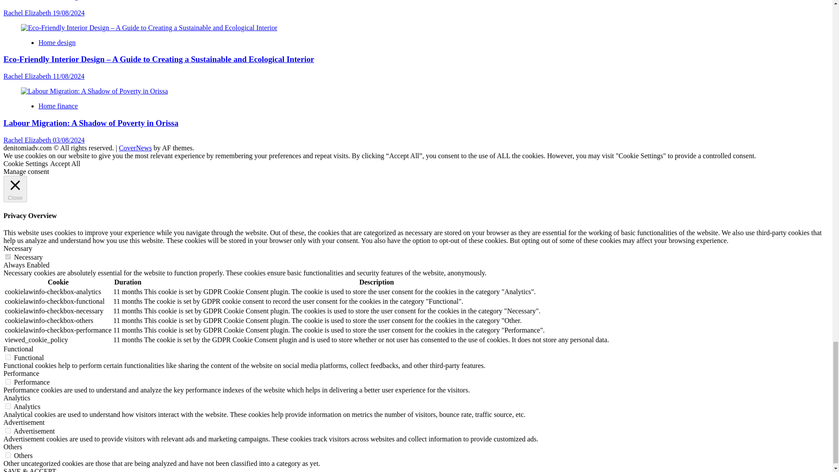 Image resolution: width=839 pixels, height=472 pixels. I want to click on on, so click(8, 430).